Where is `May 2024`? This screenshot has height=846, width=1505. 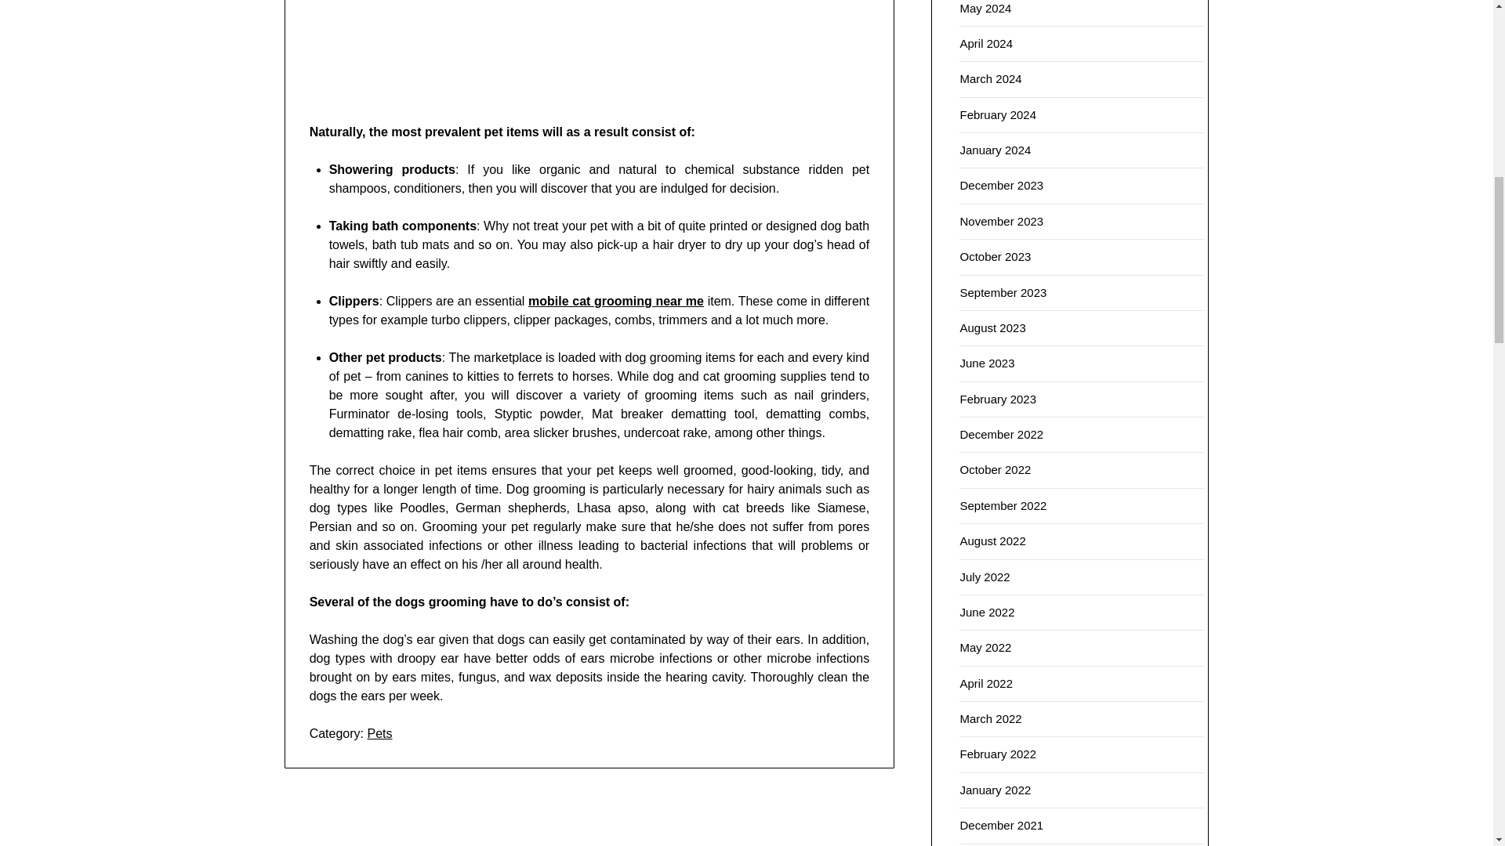
May 2024 is located at coordinates (985, 8).